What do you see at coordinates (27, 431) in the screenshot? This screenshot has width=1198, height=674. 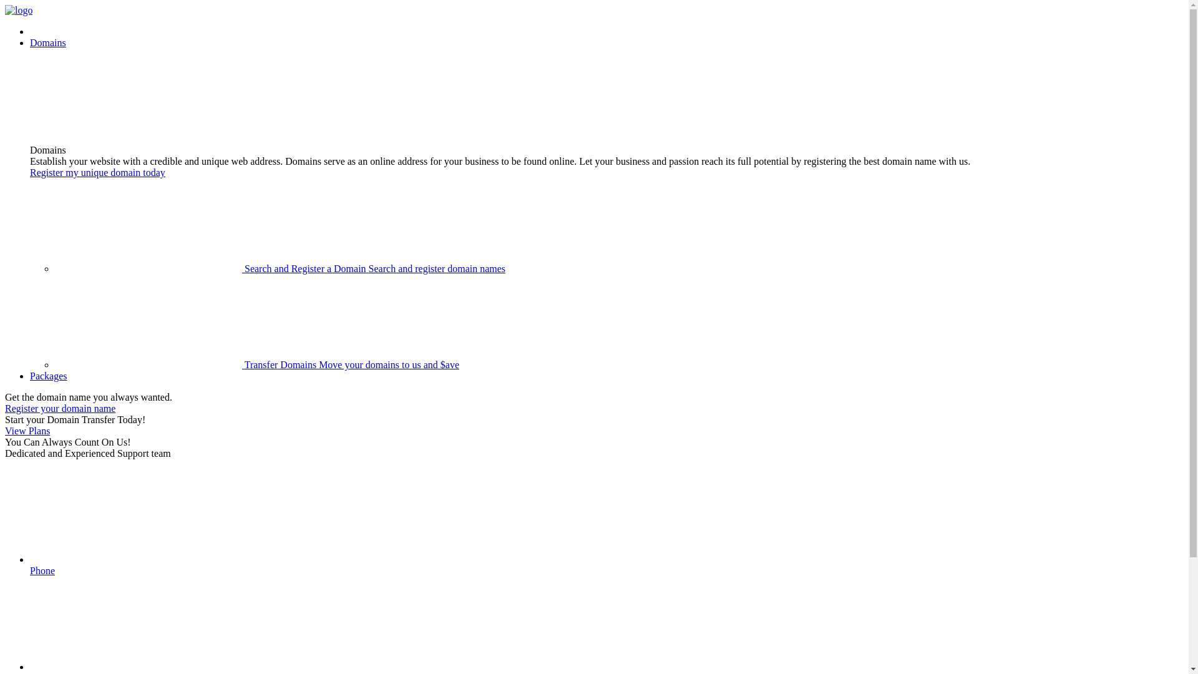 I see `View Plans` at bounding box center [27, 431].